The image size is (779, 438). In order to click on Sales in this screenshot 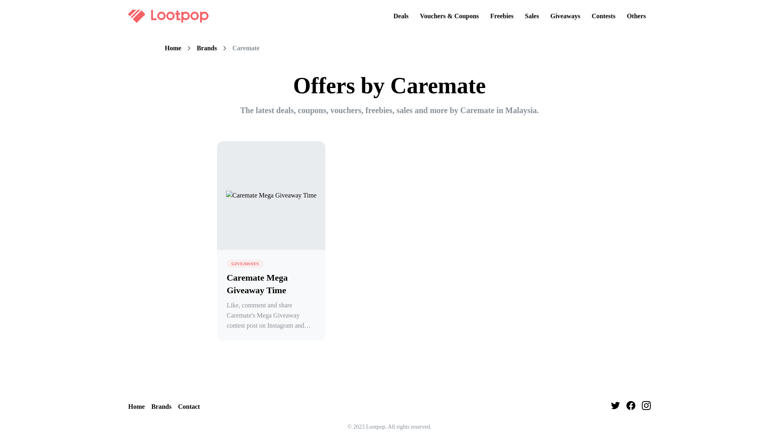, I will do `click(532, 16)`.